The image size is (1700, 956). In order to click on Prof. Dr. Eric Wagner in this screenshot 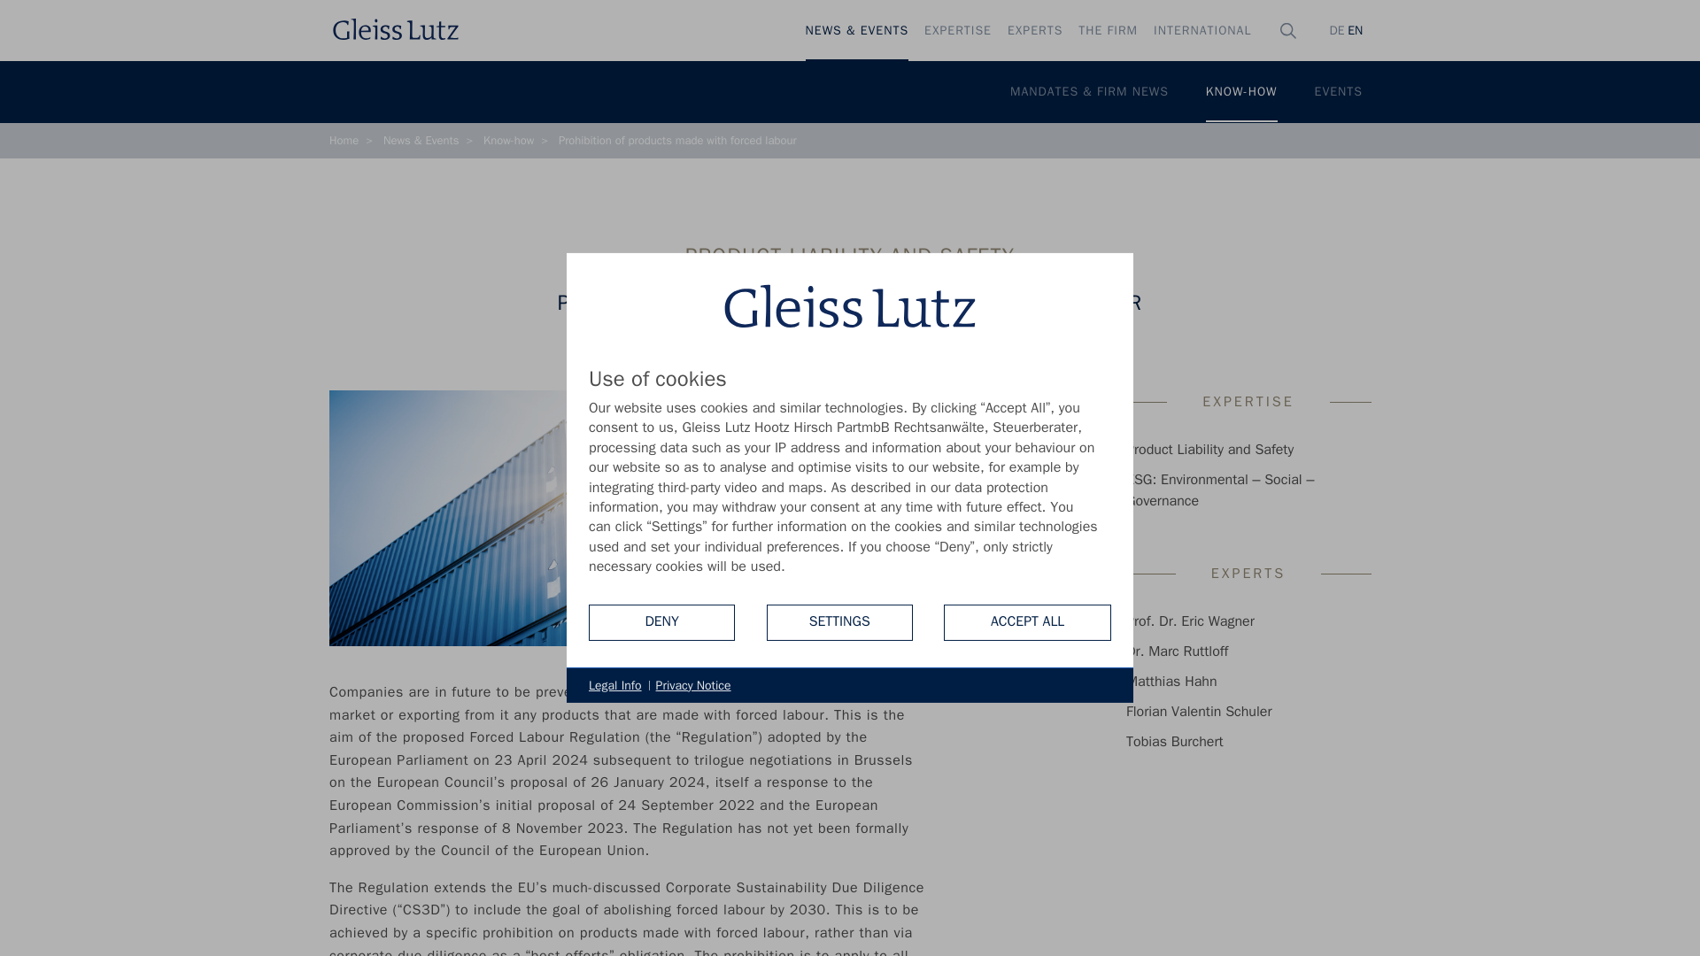, I will do `click(1190, 621)`.